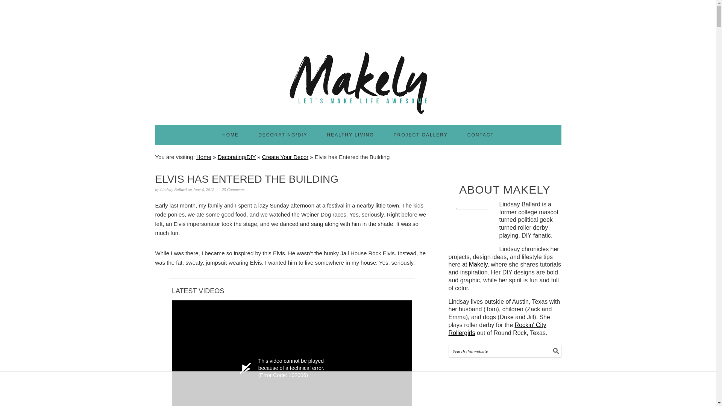 The image size is (722, 406). What do you see at coordinates (285, 157) in the screenshot?
I see `Create Your Decor` at bounding box center [285, 157].